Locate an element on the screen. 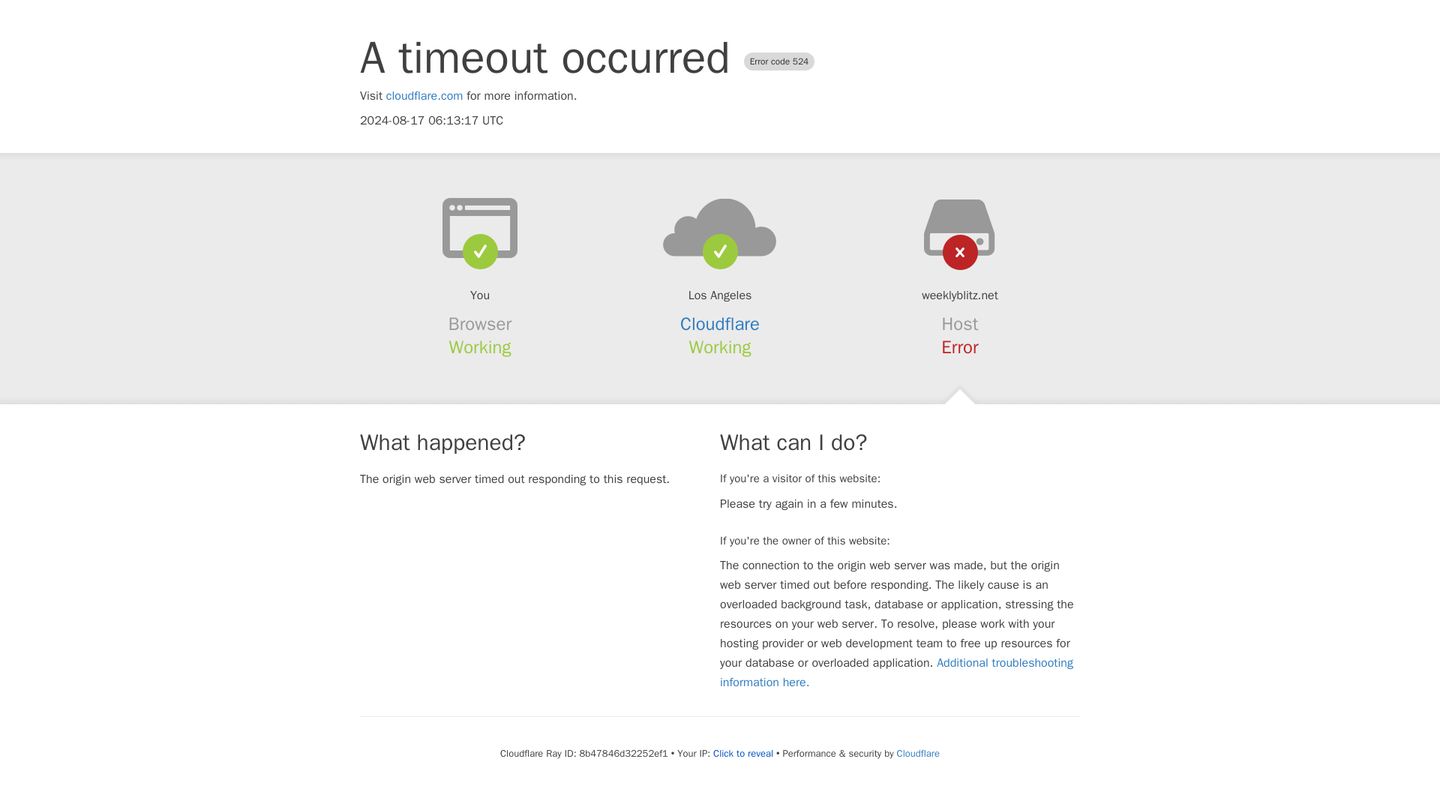  Click to reveal is located at coordinates (742, 753).